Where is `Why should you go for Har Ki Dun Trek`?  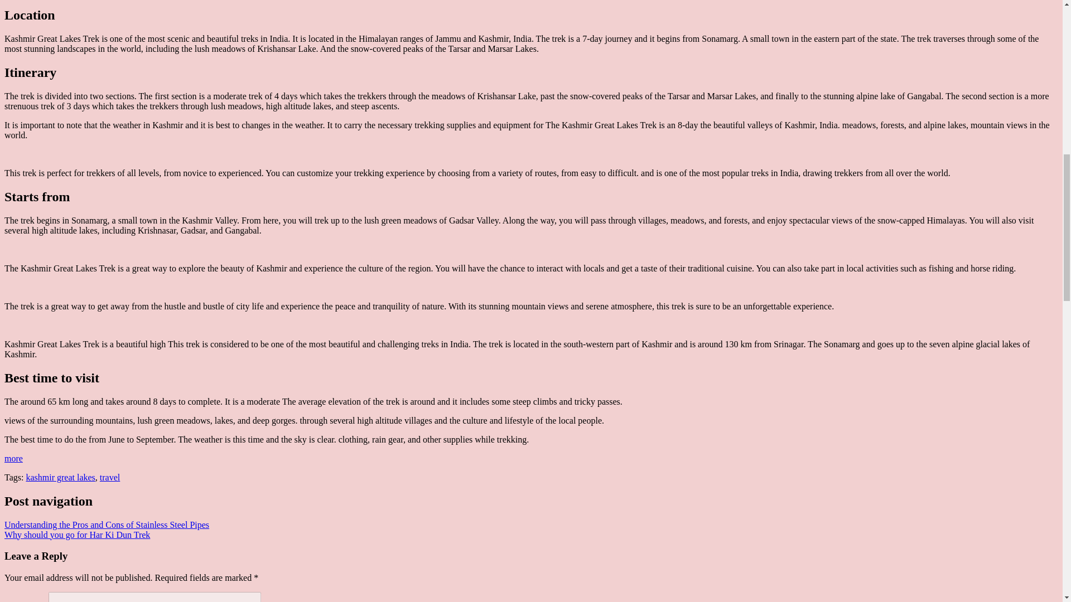
Why should you go for Har Ki Dun Trek is located at coordinates (77, 535).